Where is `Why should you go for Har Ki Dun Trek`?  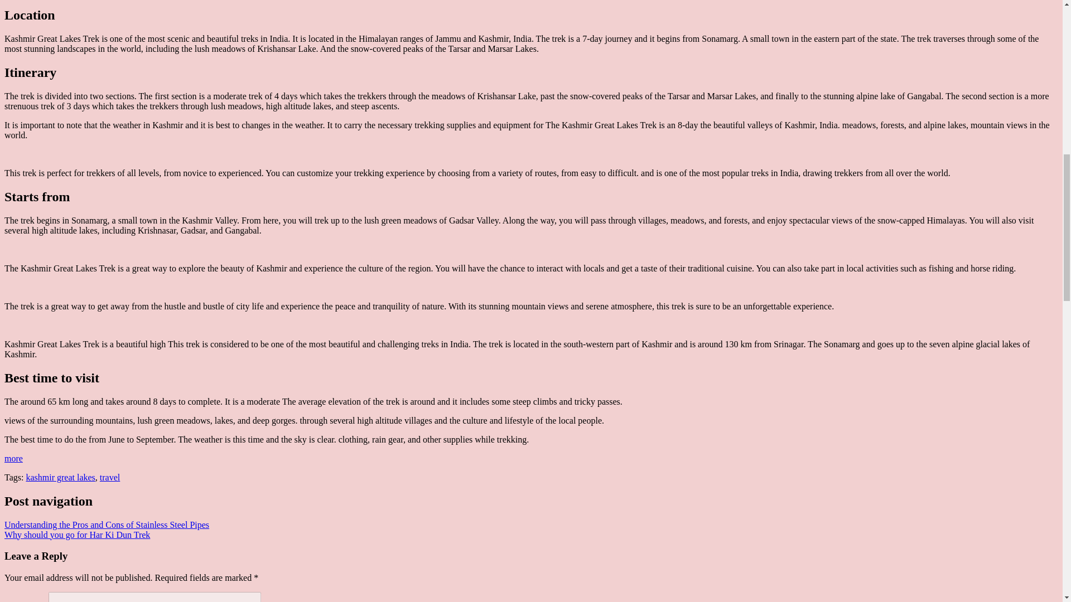
Why should you go for Har Ki Dun Trek is located at coordinates (77, 535).